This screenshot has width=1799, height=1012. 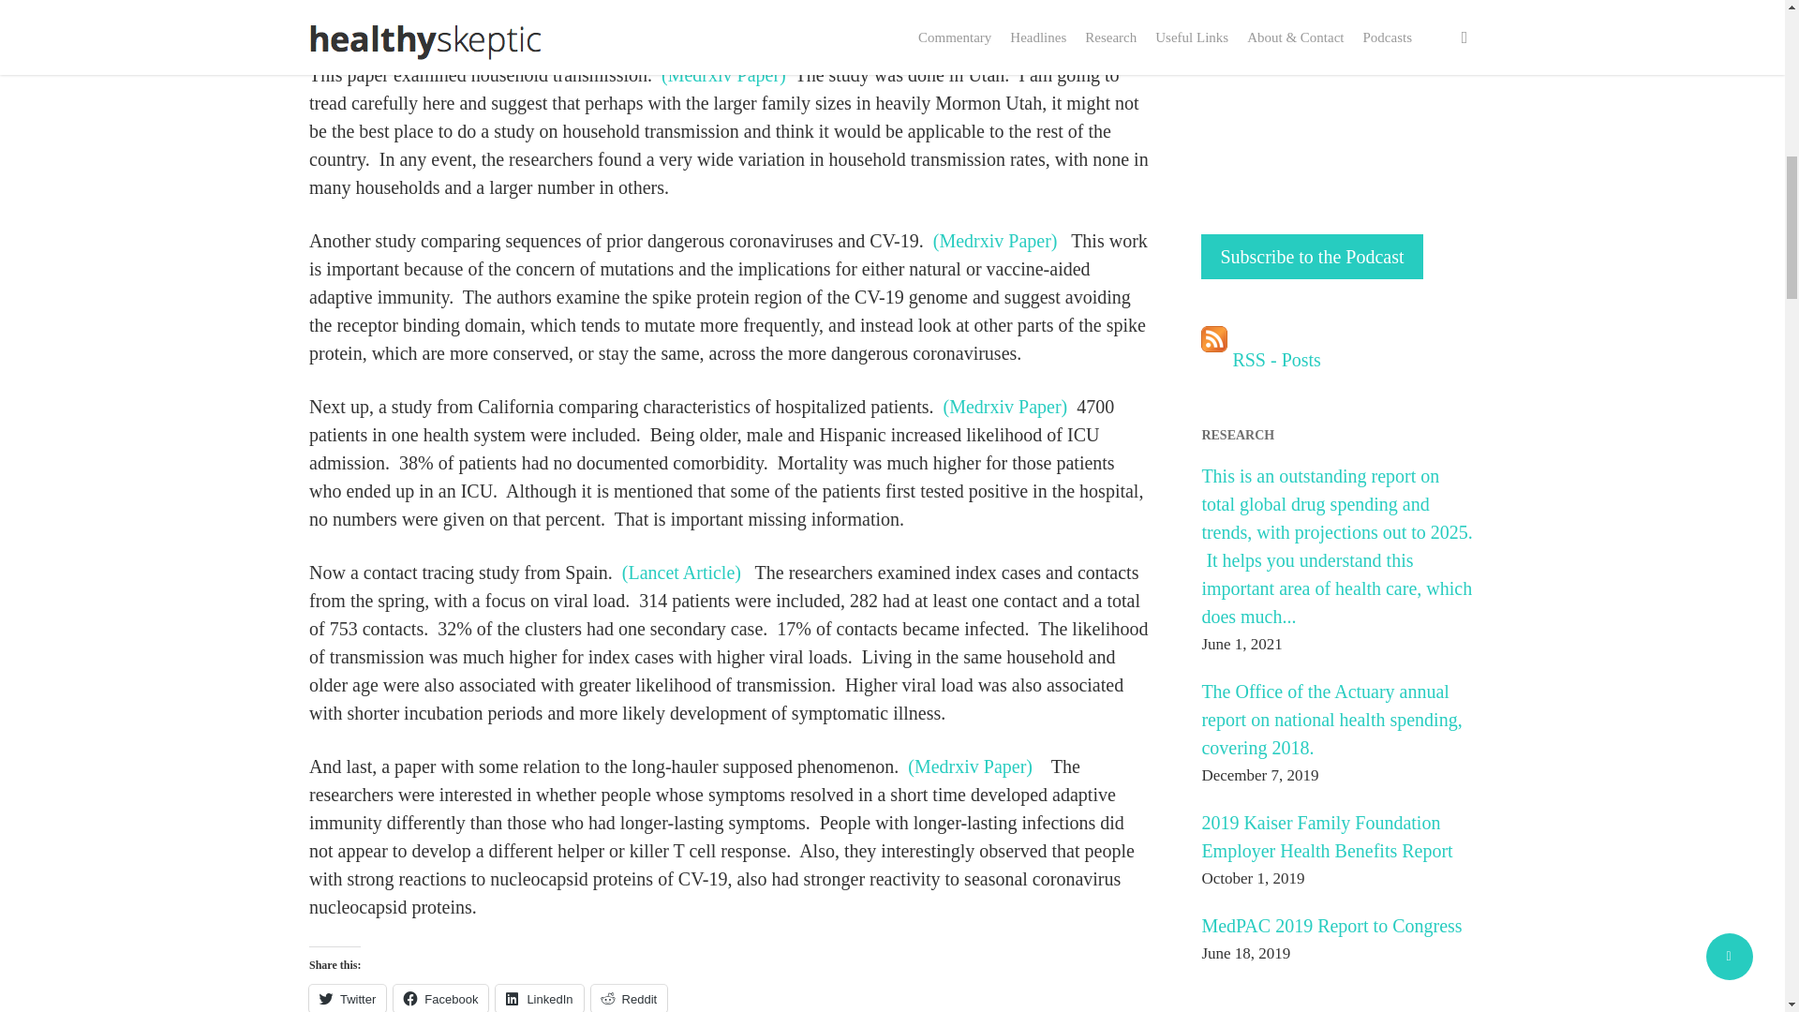 I want to click on Click to share on Facebook, so click(x=440, y=998).